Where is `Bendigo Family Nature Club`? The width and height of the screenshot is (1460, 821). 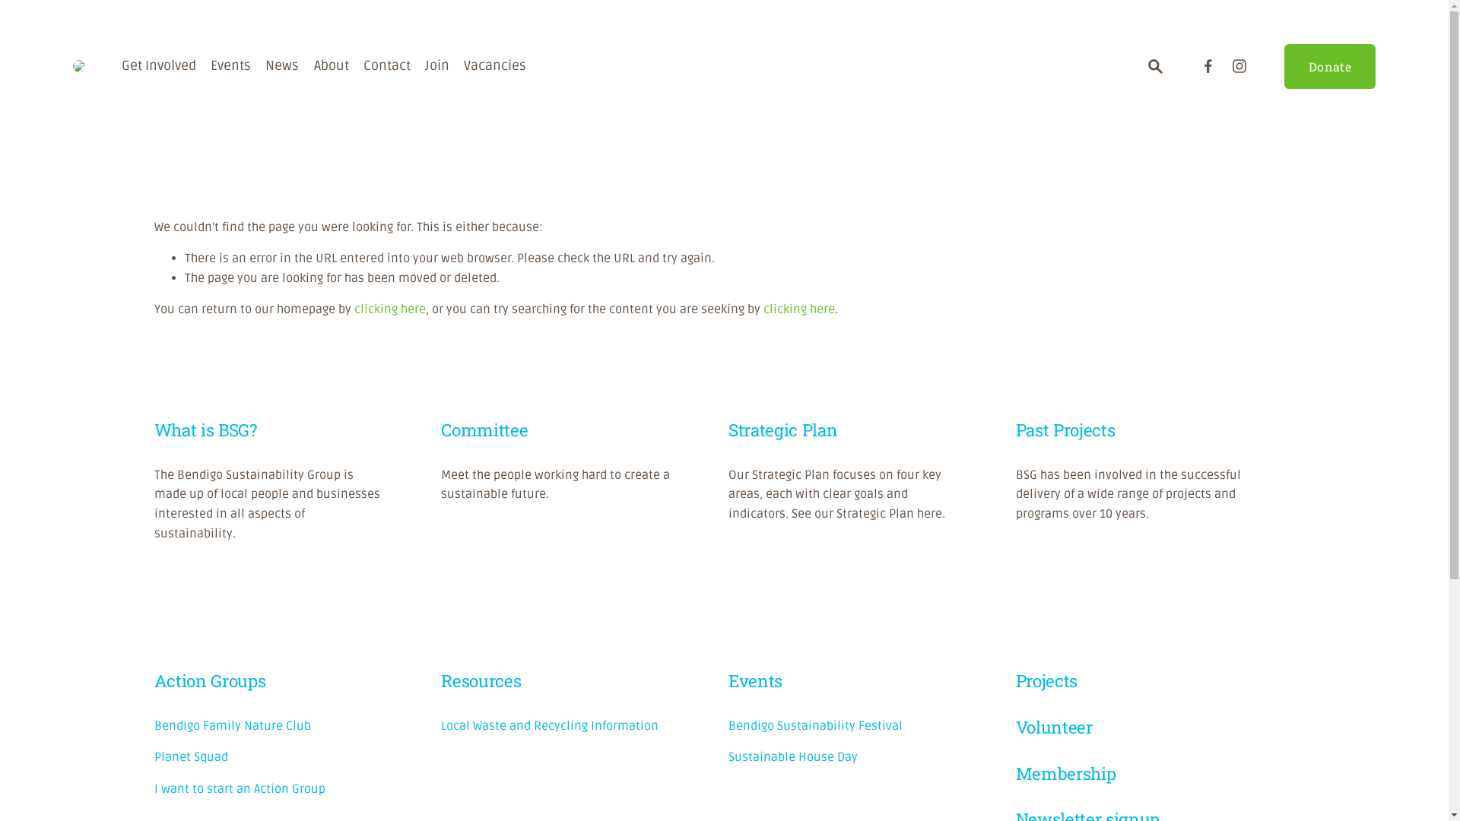
Bendigo Family Nature Club is located at coordinates (233, 727).